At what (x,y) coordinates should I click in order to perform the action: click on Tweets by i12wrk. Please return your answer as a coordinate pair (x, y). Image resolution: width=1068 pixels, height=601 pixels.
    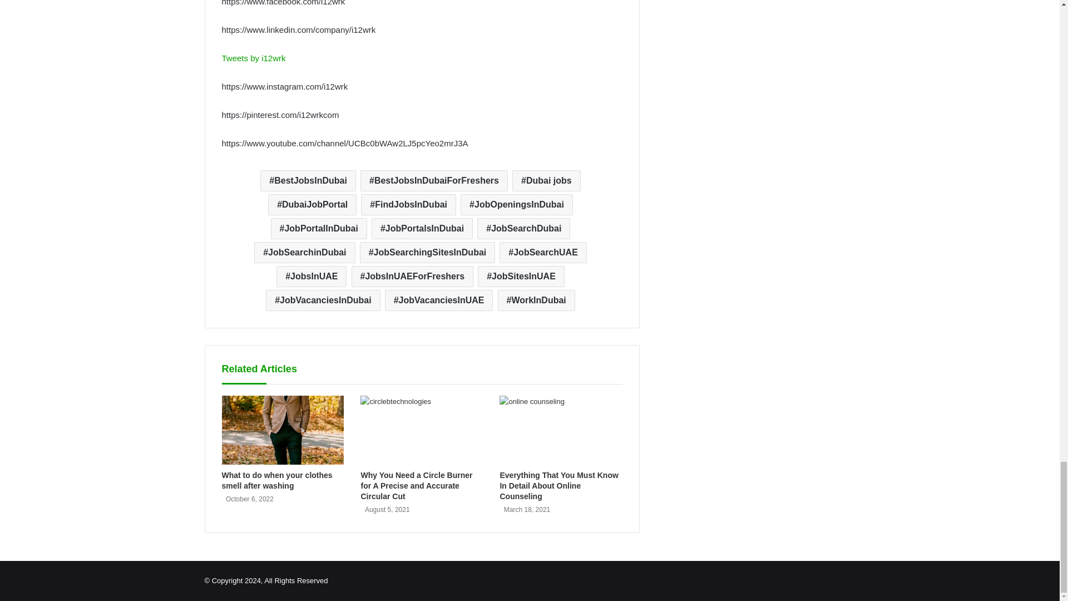
    Looking at the image, I should click on (253, 58).